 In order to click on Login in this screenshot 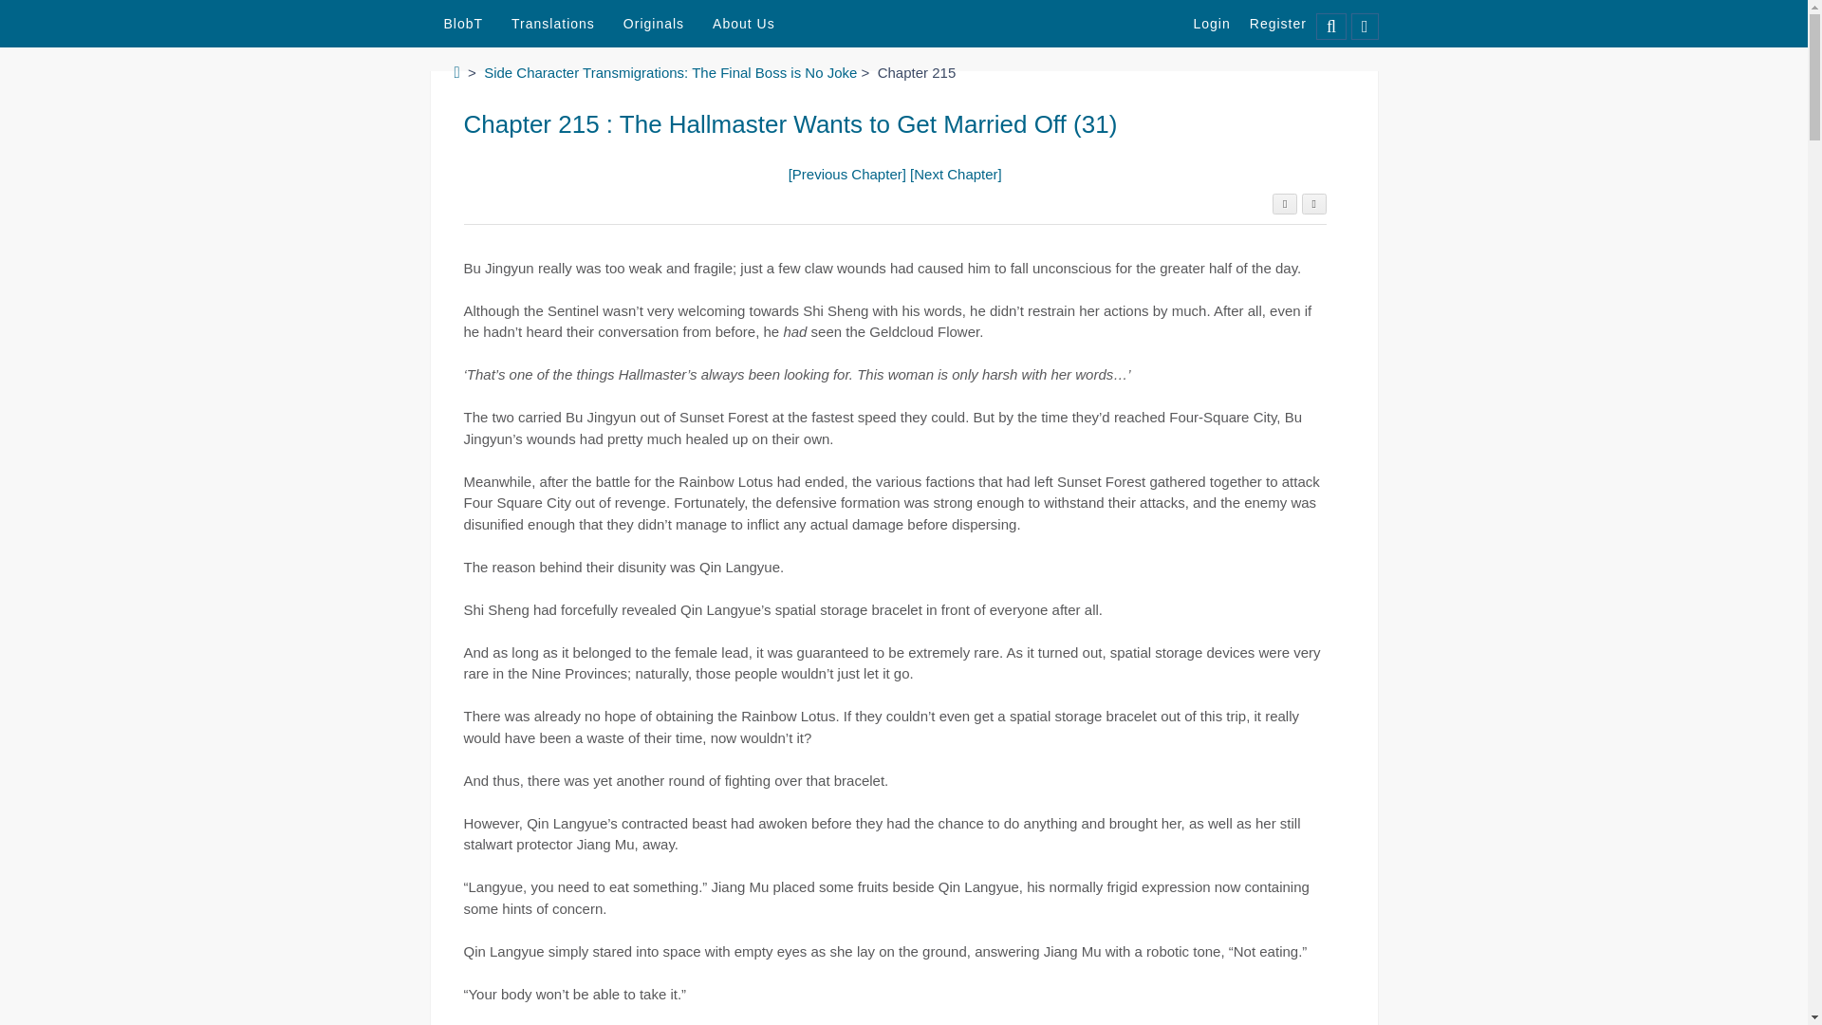, I will do `click(1213, 23)`.